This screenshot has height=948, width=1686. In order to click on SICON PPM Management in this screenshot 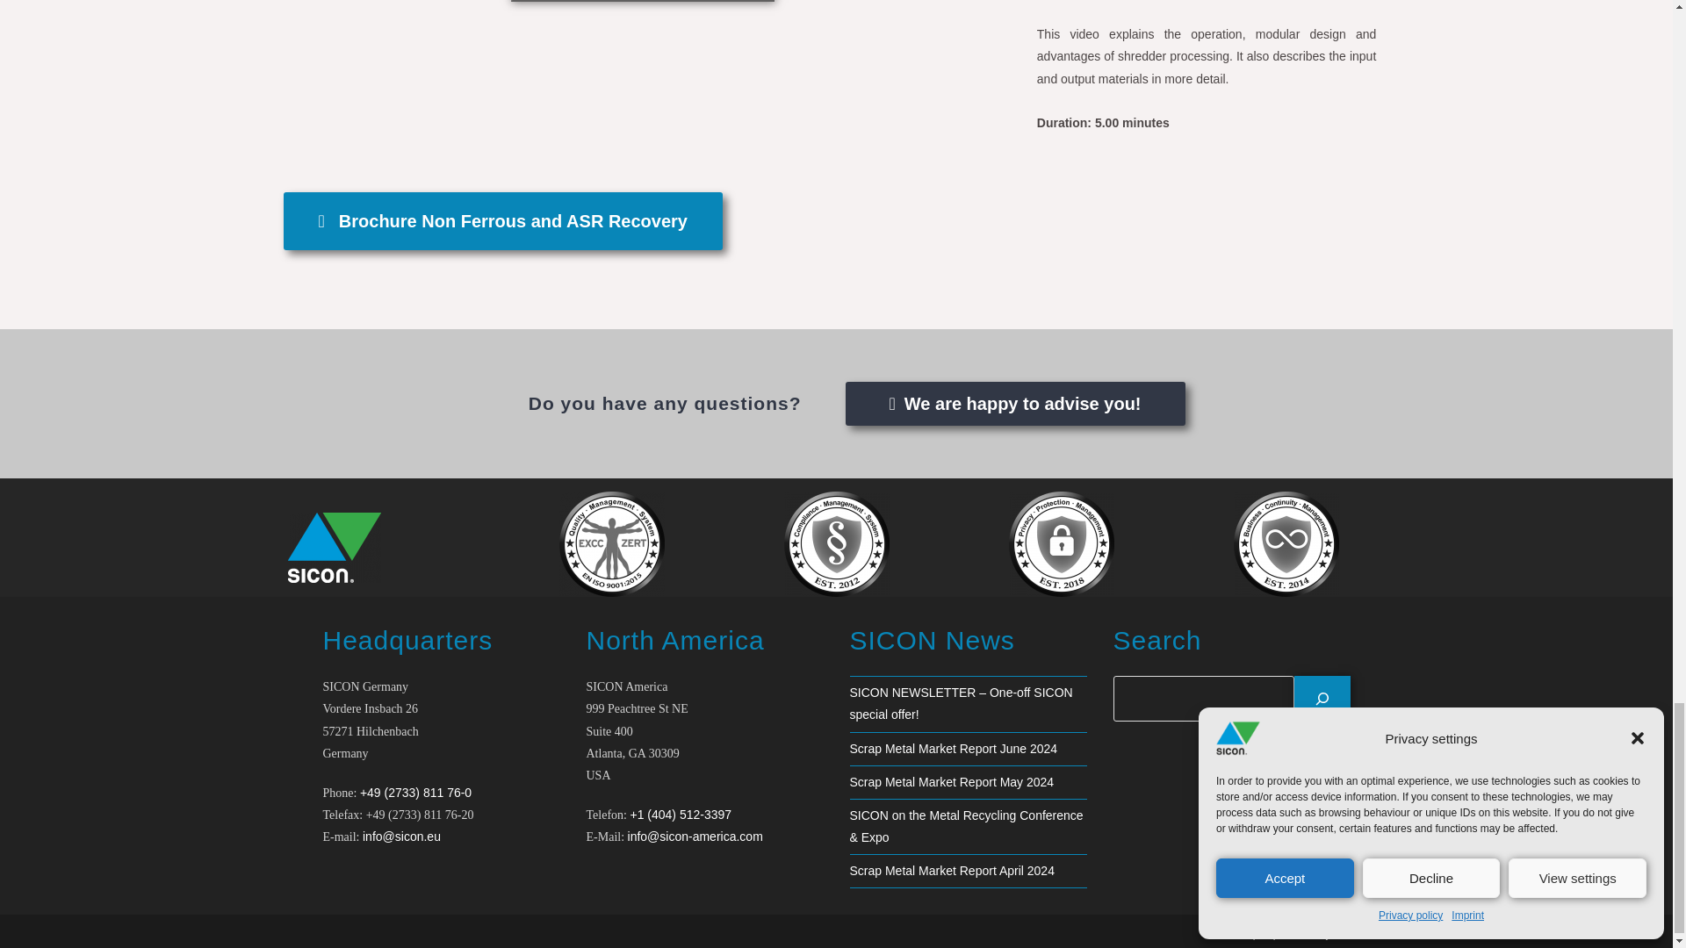, I will do `click(1061, 544)`.